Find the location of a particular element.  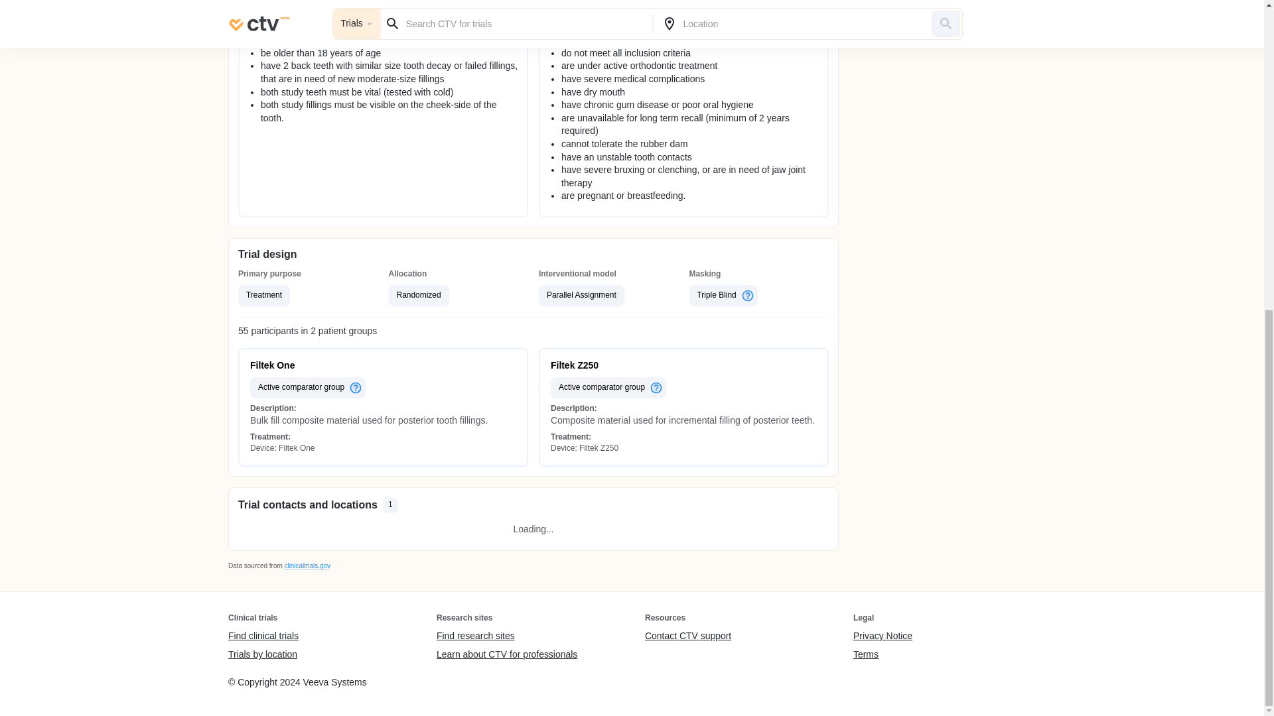

clinicaltrials.gov is located at coordinates (307, 565).